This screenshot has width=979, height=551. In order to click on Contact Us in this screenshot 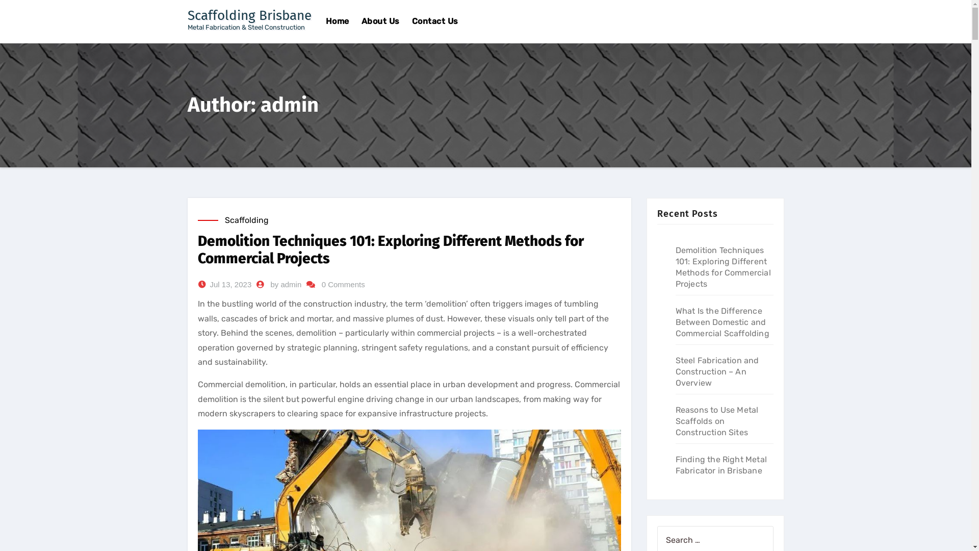, I will do `click(435, 21)`.